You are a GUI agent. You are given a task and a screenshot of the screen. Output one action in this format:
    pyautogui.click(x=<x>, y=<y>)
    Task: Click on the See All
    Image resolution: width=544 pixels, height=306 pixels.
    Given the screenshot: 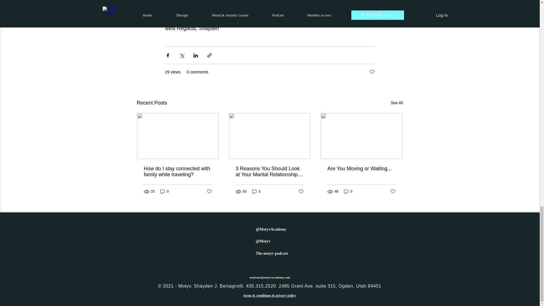 What is the action you would take?
    pyautogui.click(x=397, y=103)
    